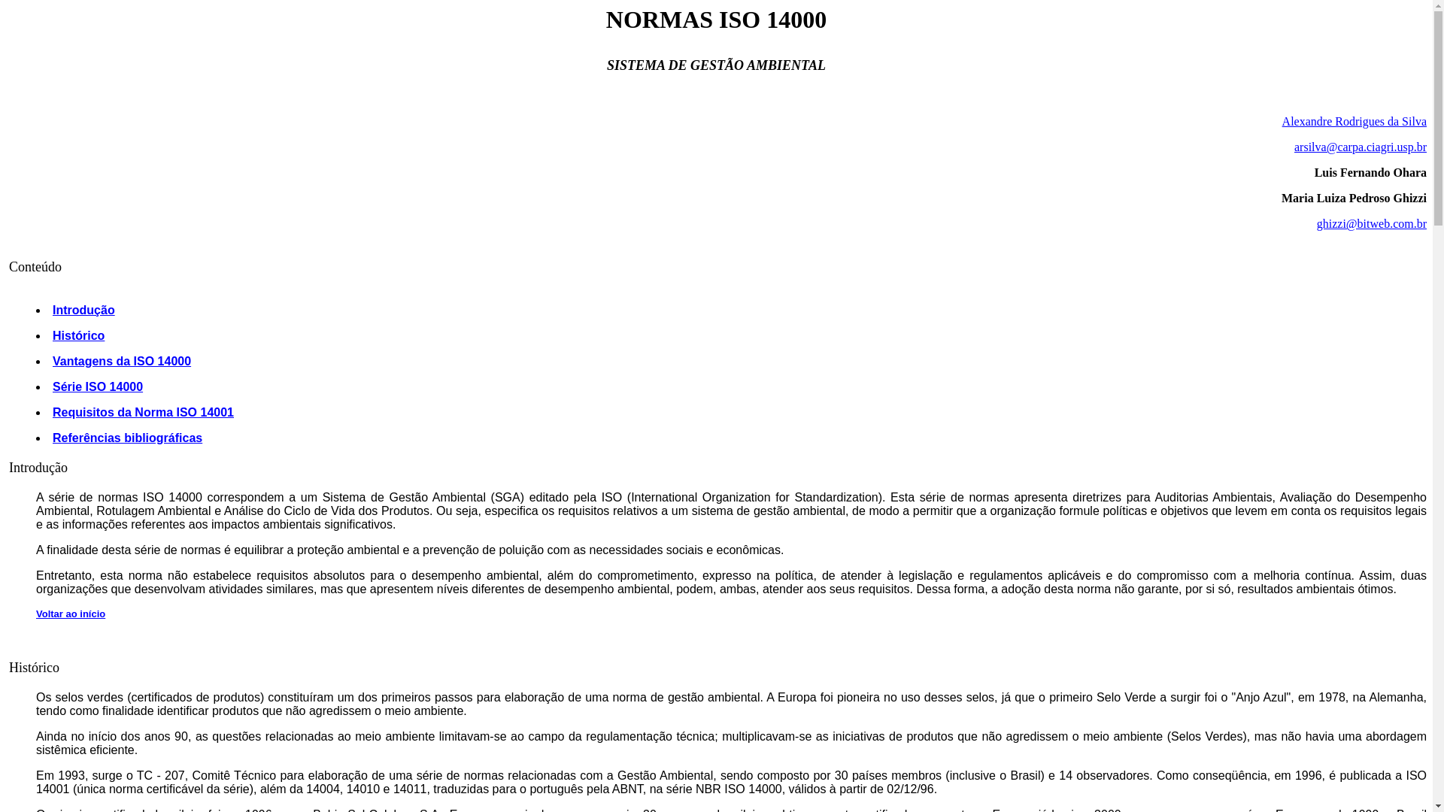  What do you see at coordinates (1355, 122) in the screenshot?
I see `Alexandre Rodrigues da Silva` at bounding box center [1355, 122].